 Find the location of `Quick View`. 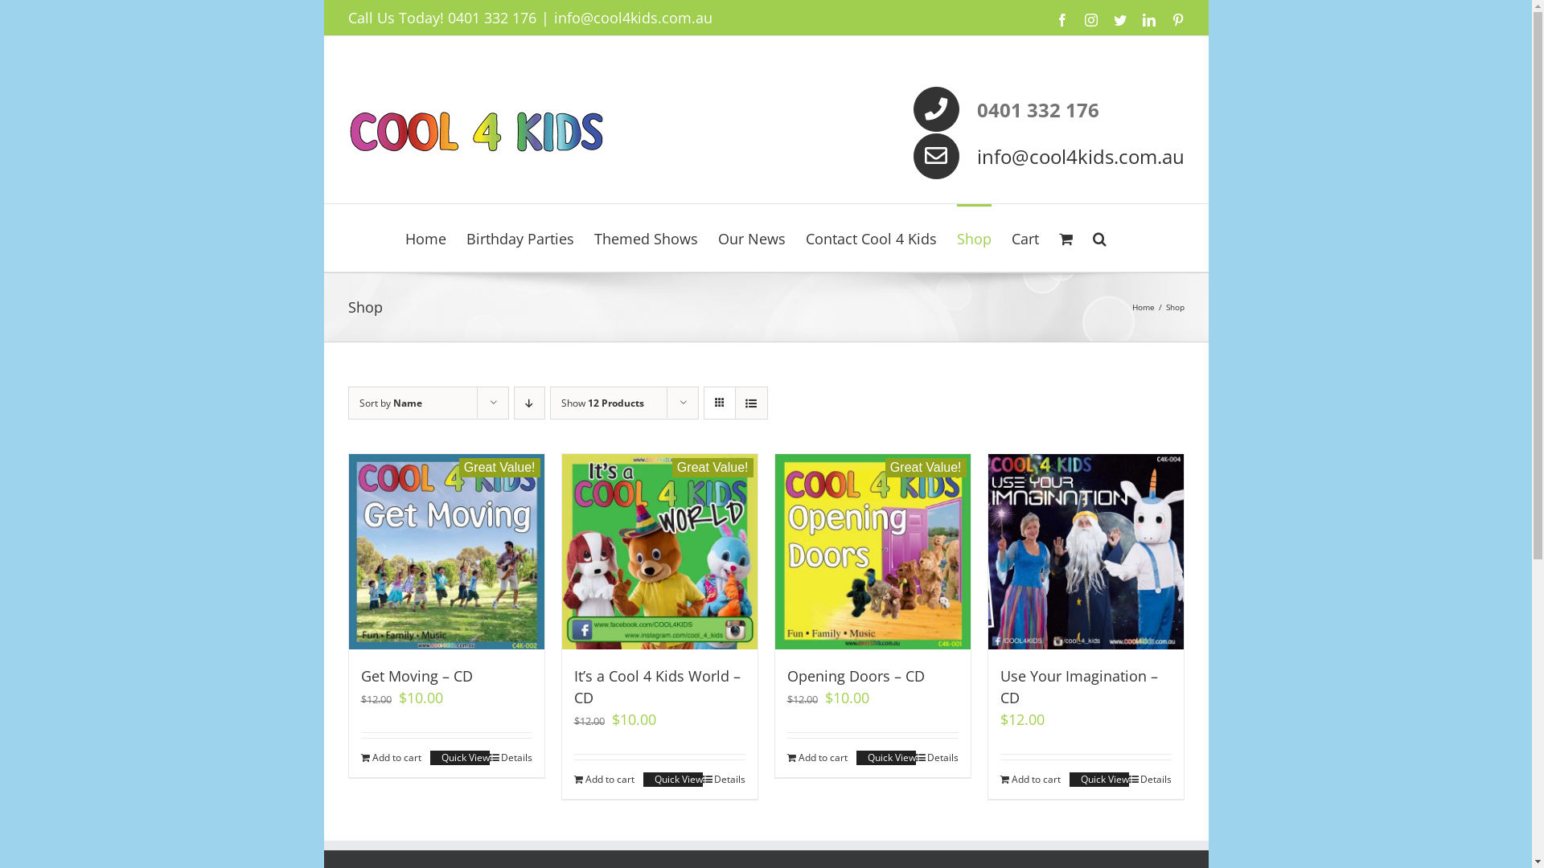

Quick View is located at coordinates (459, 758).